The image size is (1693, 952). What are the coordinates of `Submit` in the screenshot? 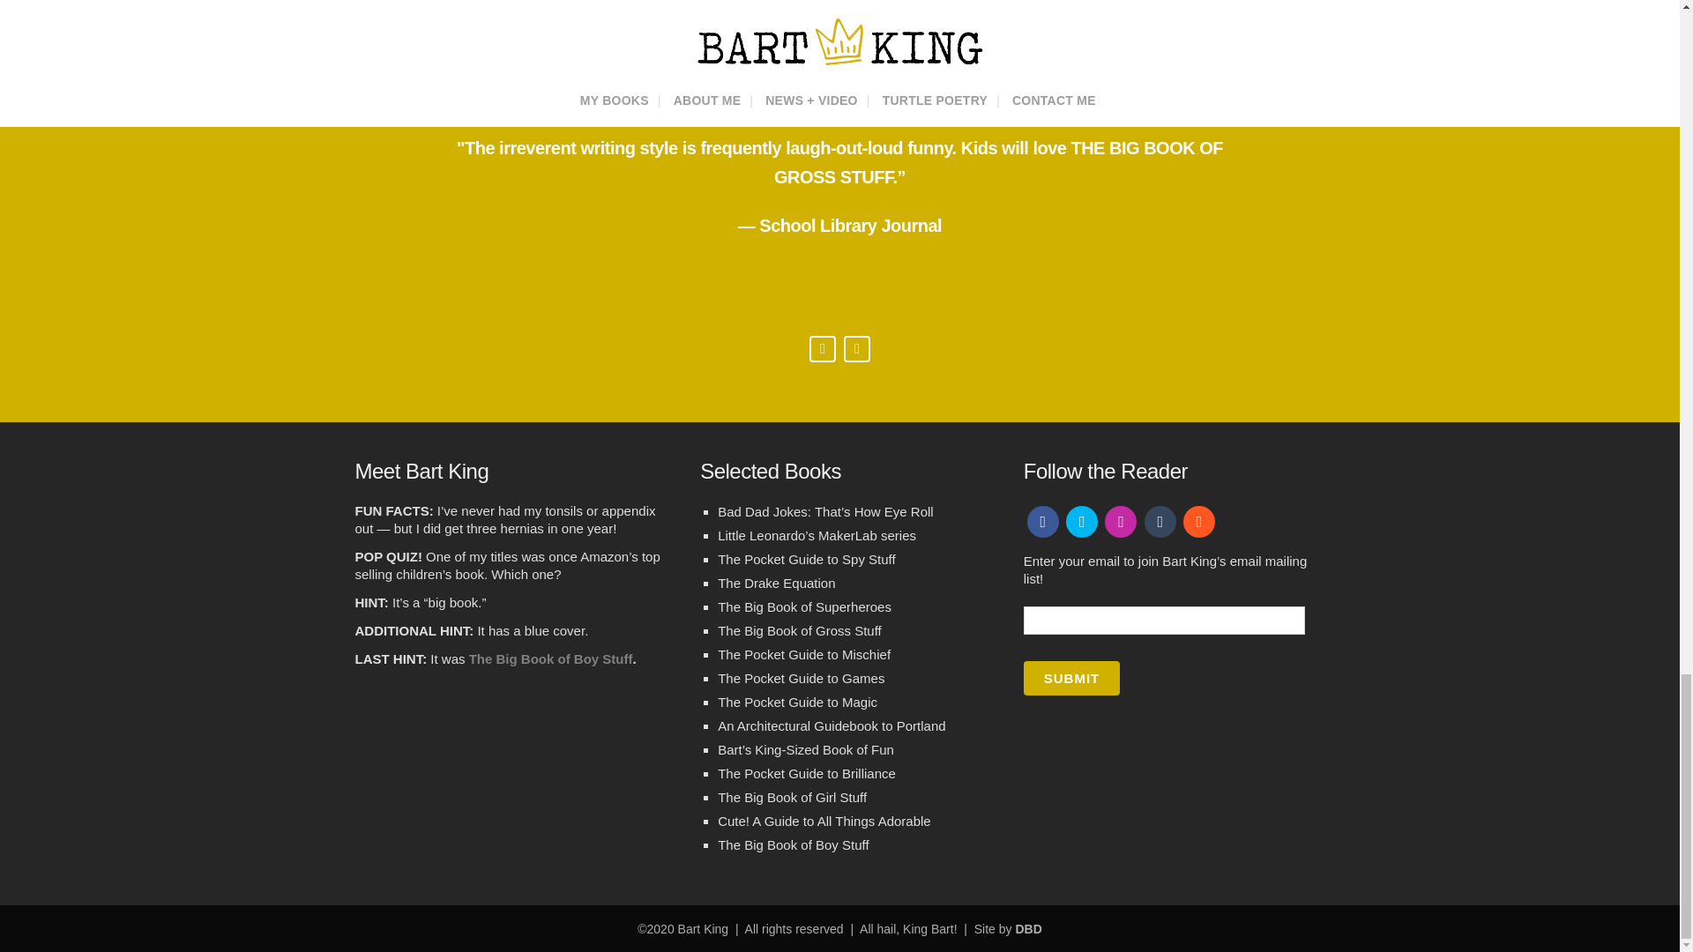 It's located at (1072, 678).